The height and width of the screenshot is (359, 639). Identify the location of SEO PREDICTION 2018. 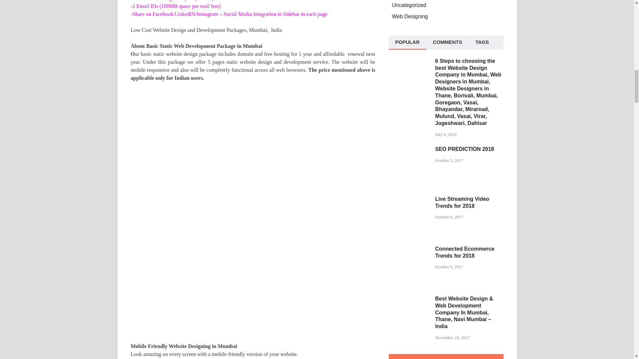
(409, 150).